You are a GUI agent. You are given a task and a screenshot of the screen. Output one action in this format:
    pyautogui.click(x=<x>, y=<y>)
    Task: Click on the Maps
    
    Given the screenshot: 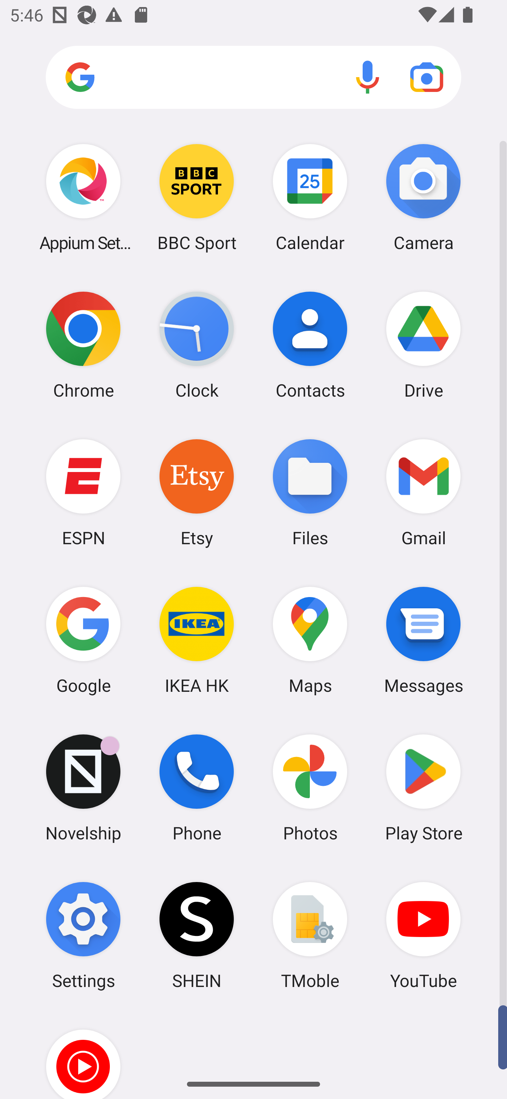 What is the action you would take?
    pyautogui.click(x=310, y=640)
    